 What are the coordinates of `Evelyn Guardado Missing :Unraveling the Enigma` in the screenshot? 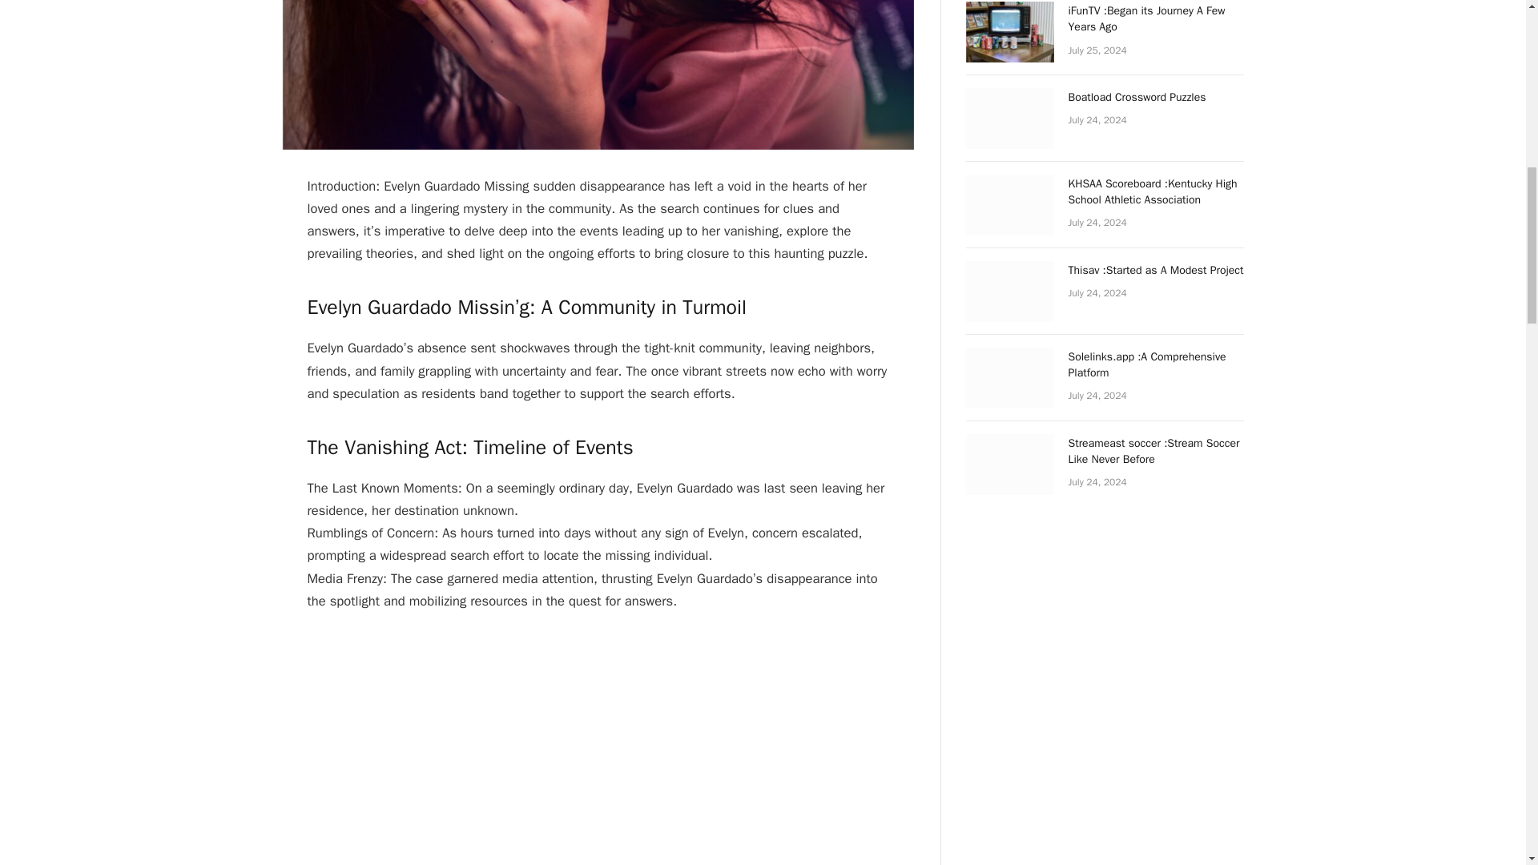 It's located at (598, 74).